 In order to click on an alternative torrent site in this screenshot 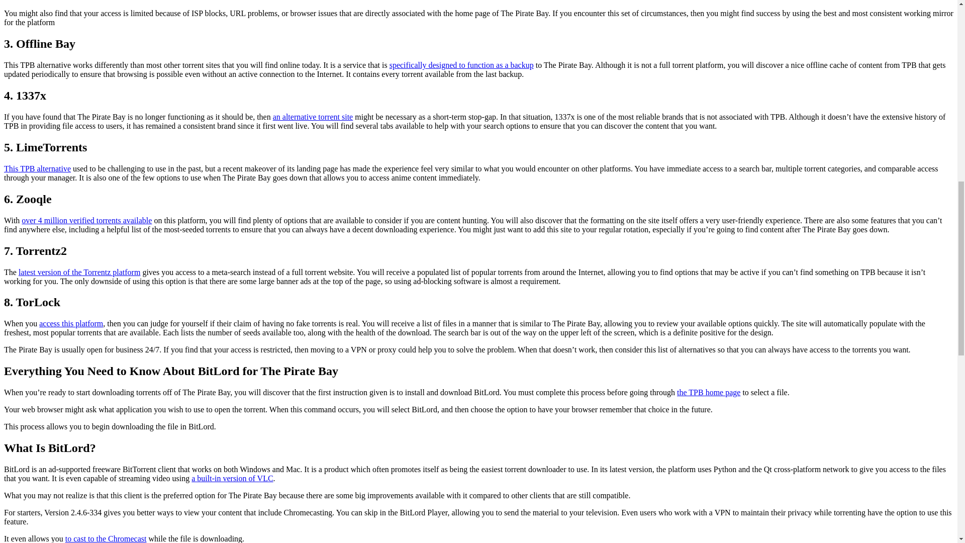, I will do `click(313, 117)`.